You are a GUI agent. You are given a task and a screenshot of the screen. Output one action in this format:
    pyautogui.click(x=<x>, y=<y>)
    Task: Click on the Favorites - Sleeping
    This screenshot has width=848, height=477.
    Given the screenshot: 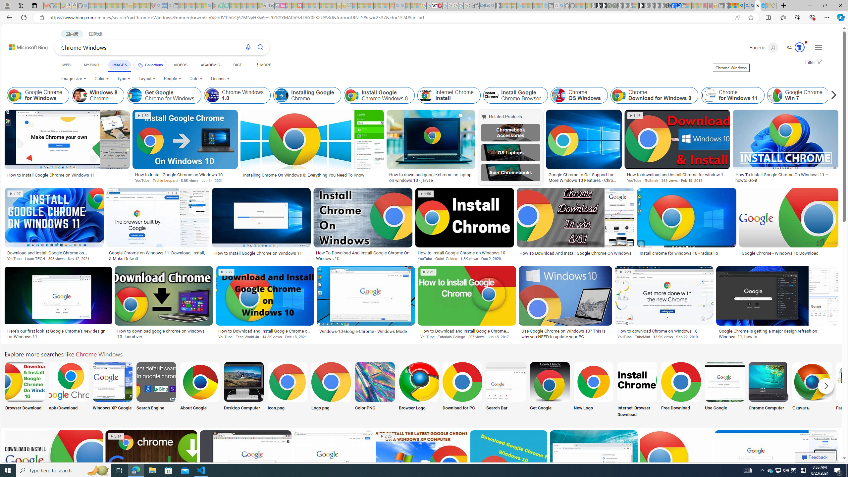 What is the action you would take?
    pyautogui.click(x=774, y=6)
    